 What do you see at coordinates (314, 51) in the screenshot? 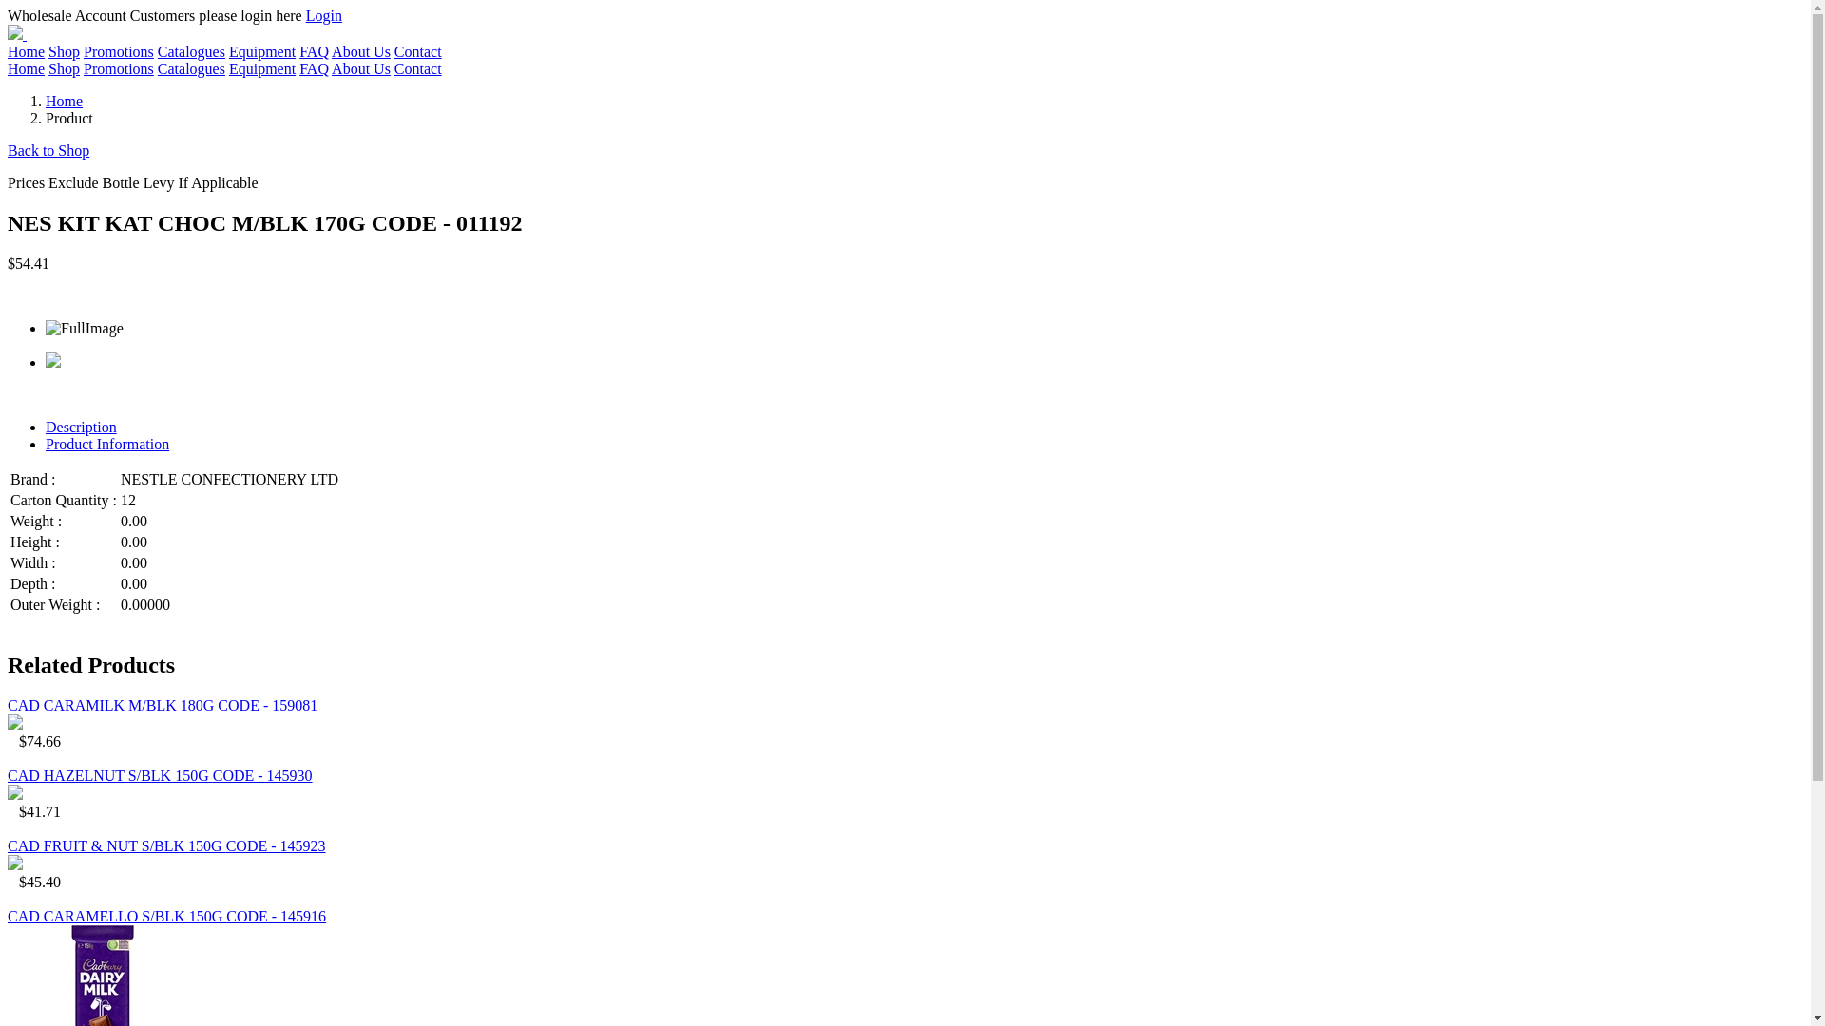
I see `FAQ` at bounding box center [314, 51].